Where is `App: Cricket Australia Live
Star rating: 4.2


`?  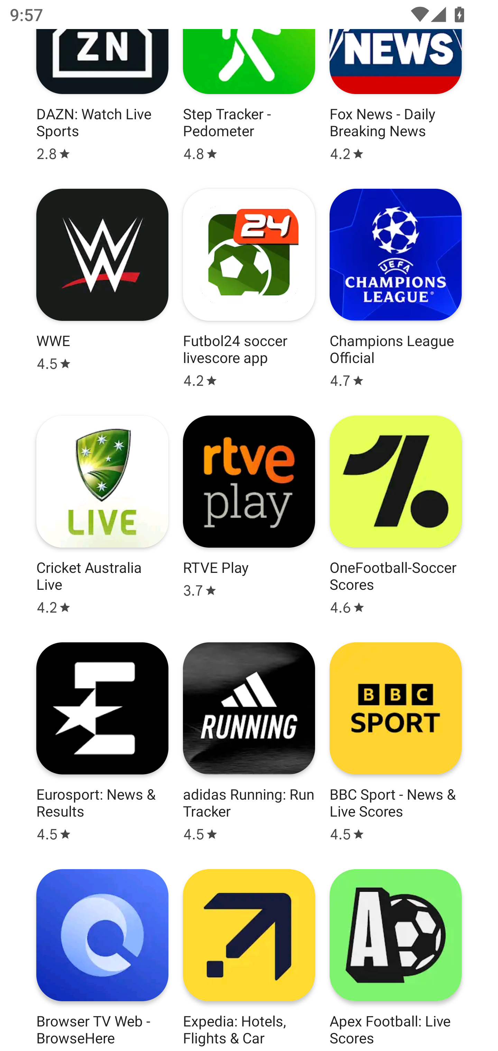 App: Cricket Australia Live
Star rating: 4.2


 is located at coordinates (102, 515).